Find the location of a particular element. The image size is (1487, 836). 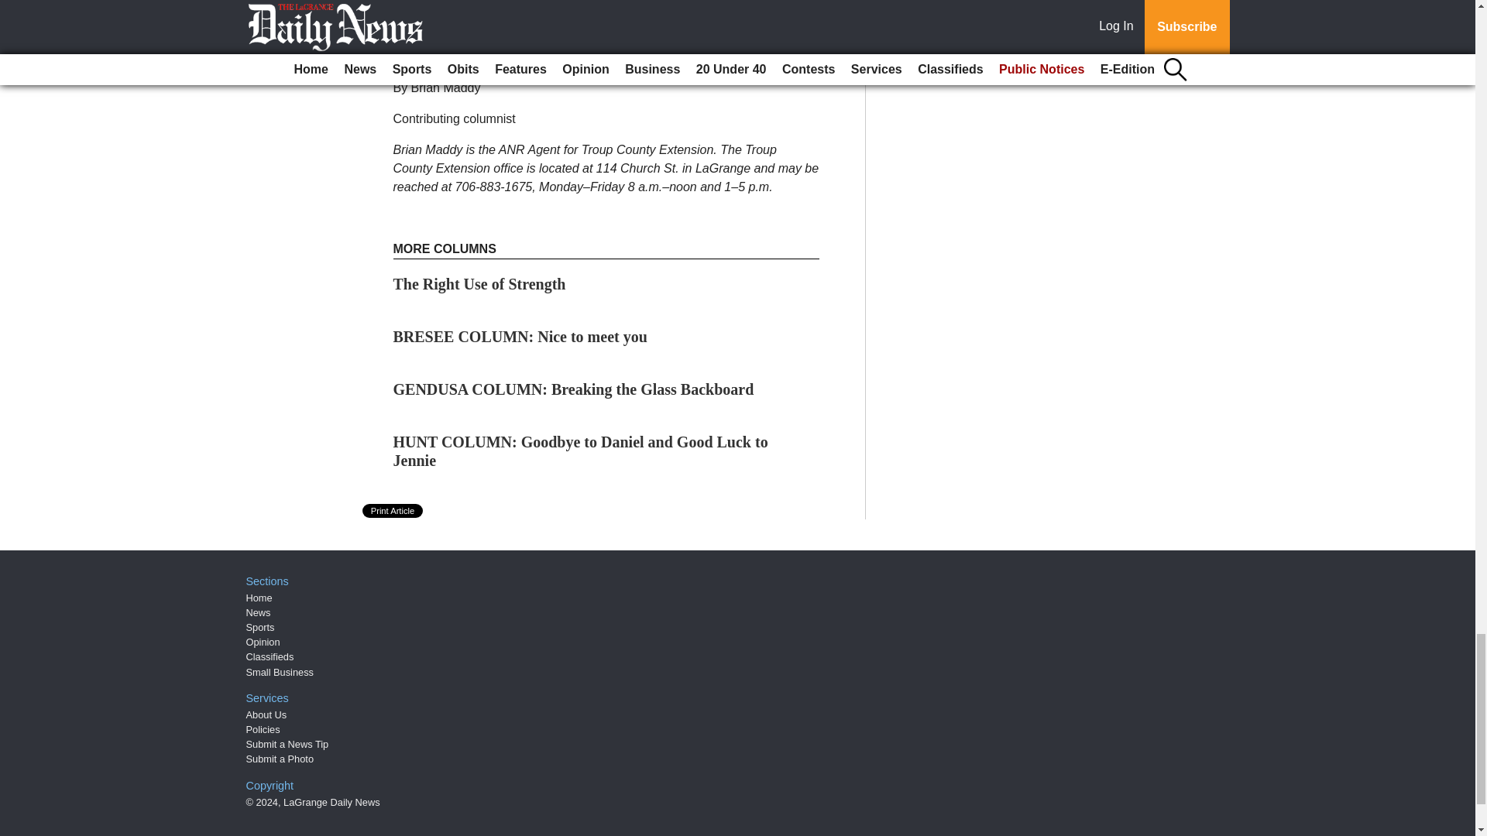

The Right Use of Strength is located at coordinates (480, 284).